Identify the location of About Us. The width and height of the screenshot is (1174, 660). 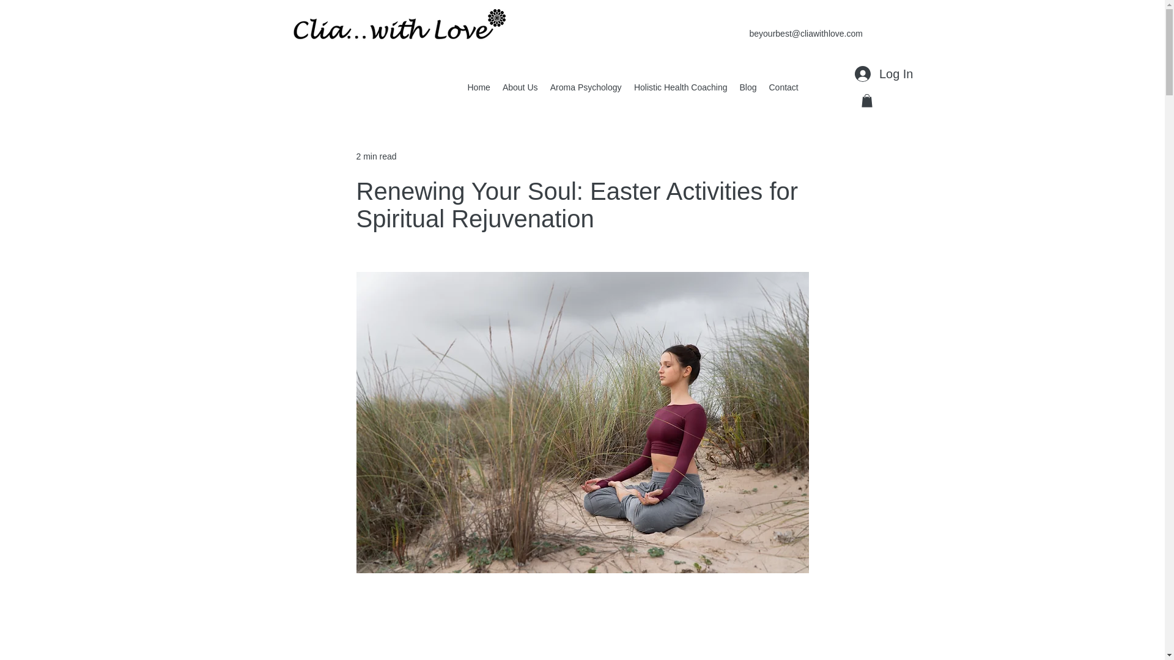
(520, 87).